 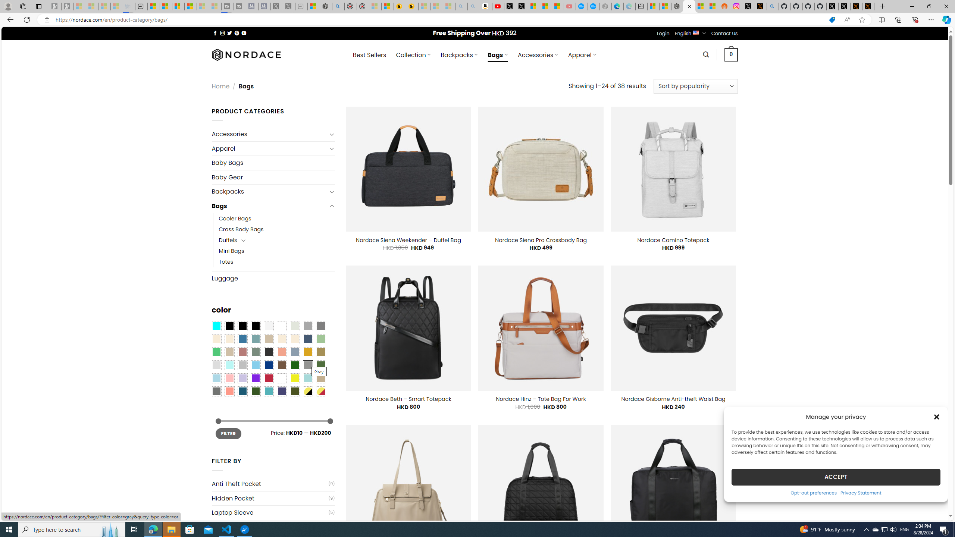 What do you see at coordinates (242, 365) in the screenshot?
I see `Silver` at bounding box center [242, 365].